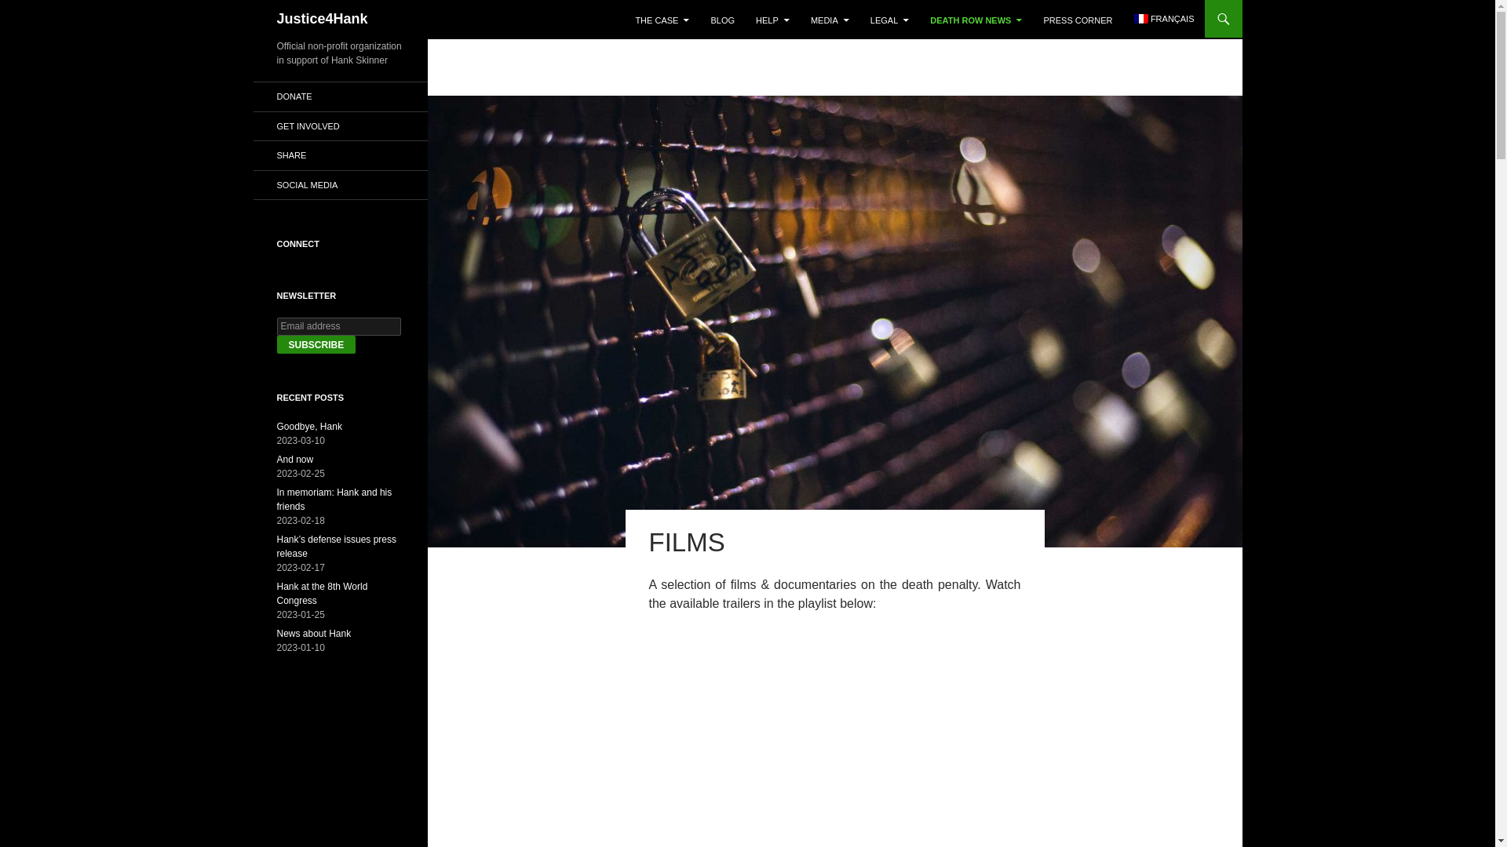 The height and width of the screenshot is (847, 1507). I want to click on DEATH ROW NEWS, so click(976, 20).